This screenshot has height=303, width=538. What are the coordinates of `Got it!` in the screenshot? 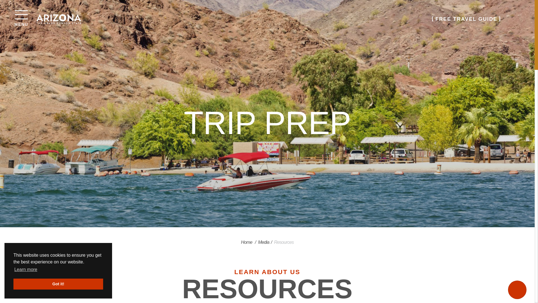 It's located at (58, 284).